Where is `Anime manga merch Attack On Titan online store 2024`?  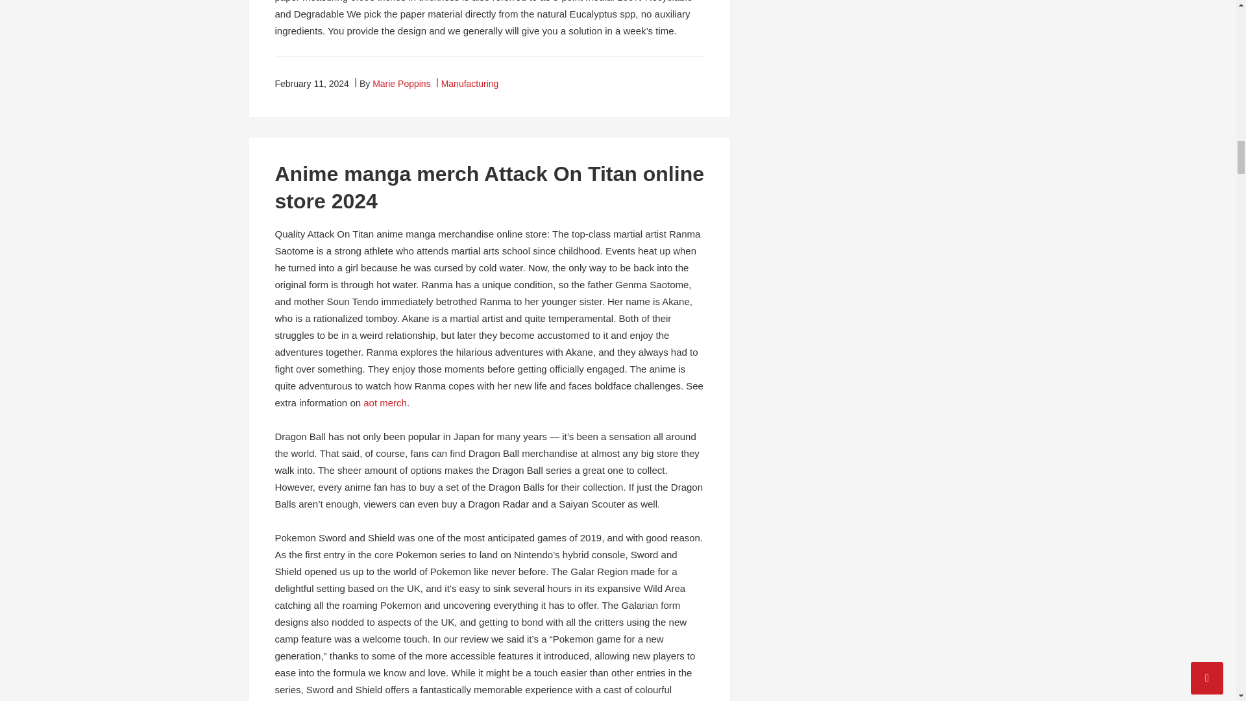 Anime manga merch Attack On Titan online store 2024 is located at coordinates (489, 187).